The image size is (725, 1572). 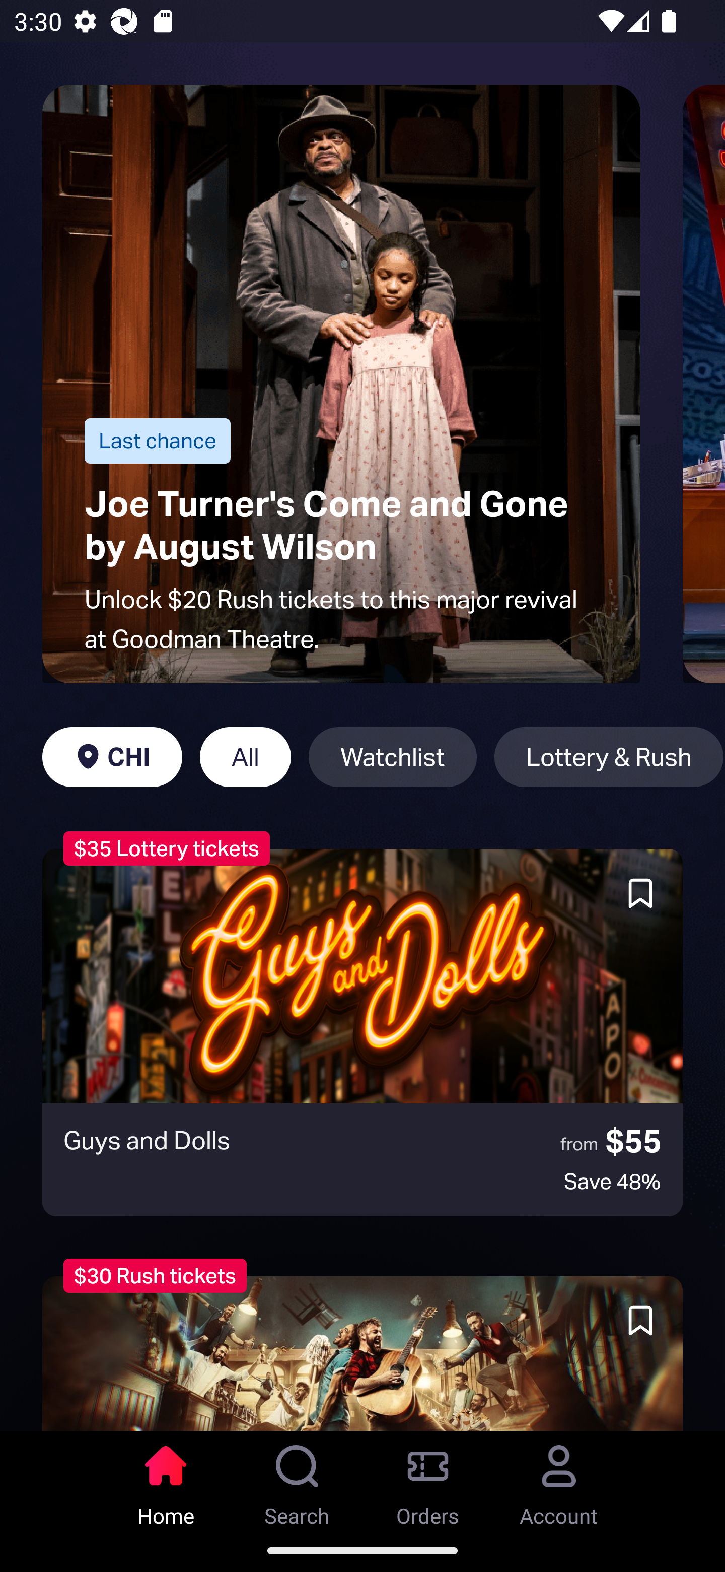 What do you see at coordinates (362, 1032) in the screenshot?
I see `Guys and Dolls from $55 Save 48%` at bounding box center [362, 1032].